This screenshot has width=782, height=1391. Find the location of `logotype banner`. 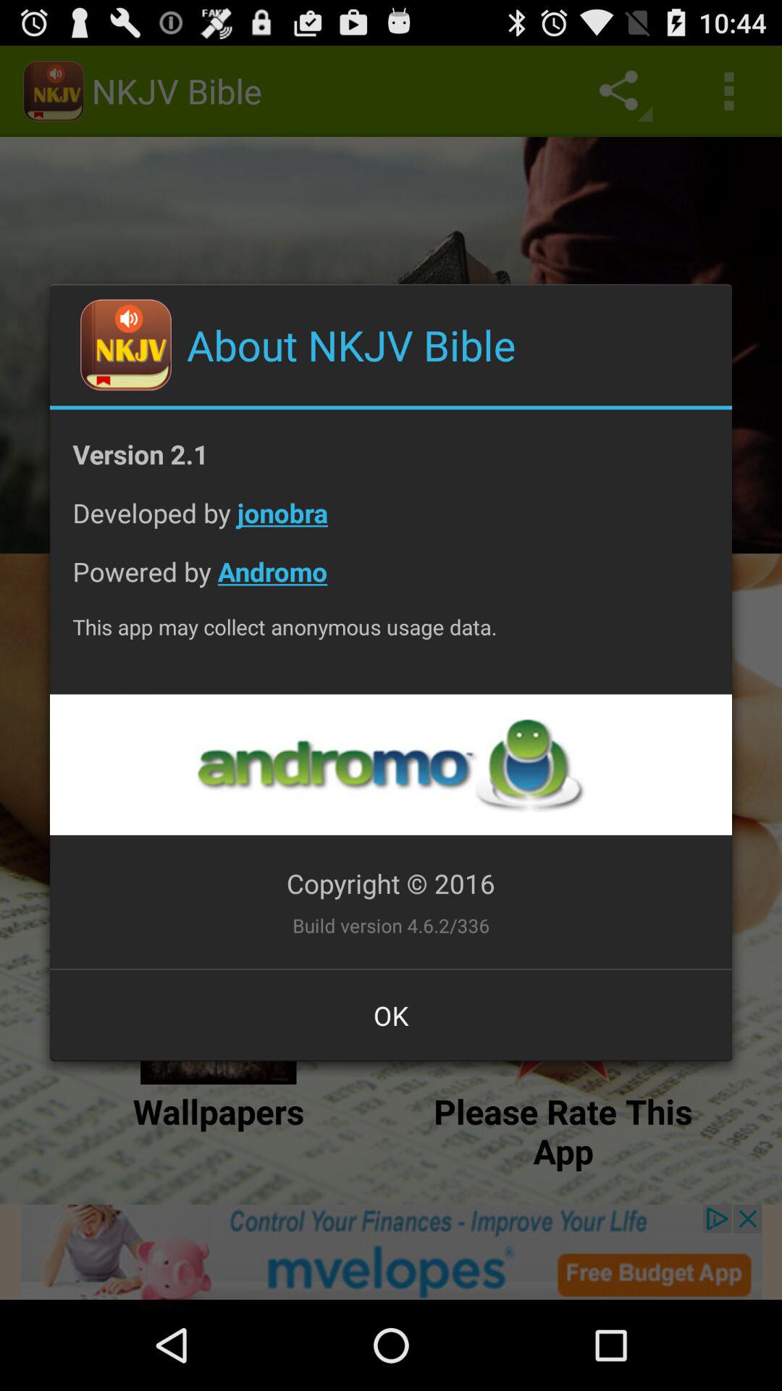

logotype banner is located at coordinates (390, 765).